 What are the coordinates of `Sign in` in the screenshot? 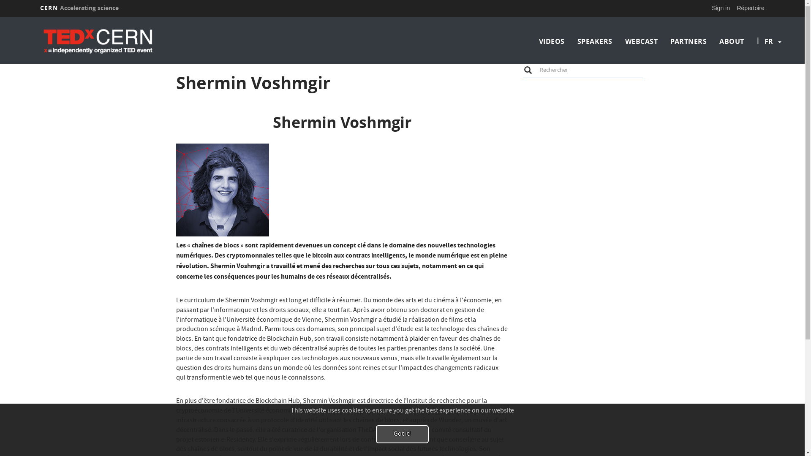 It's located at (721, 8).